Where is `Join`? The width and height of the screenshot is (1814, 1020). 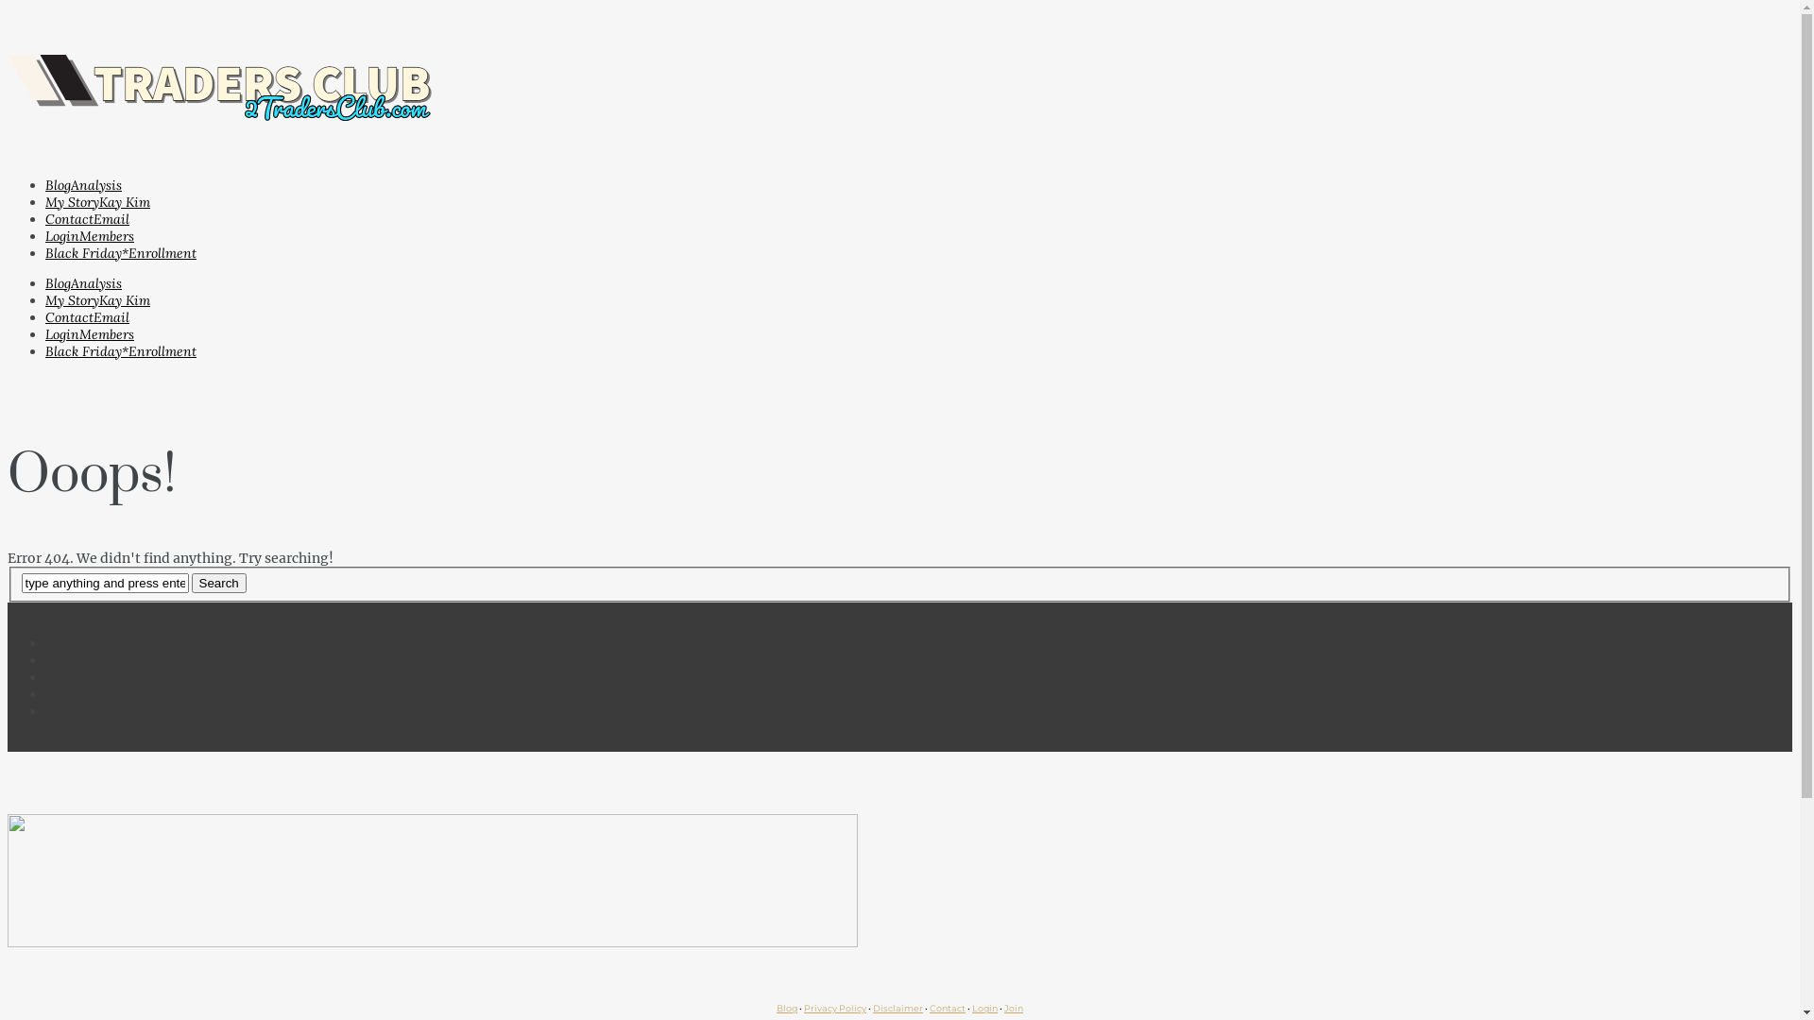 Join is located at coordinates (1014, 1009).